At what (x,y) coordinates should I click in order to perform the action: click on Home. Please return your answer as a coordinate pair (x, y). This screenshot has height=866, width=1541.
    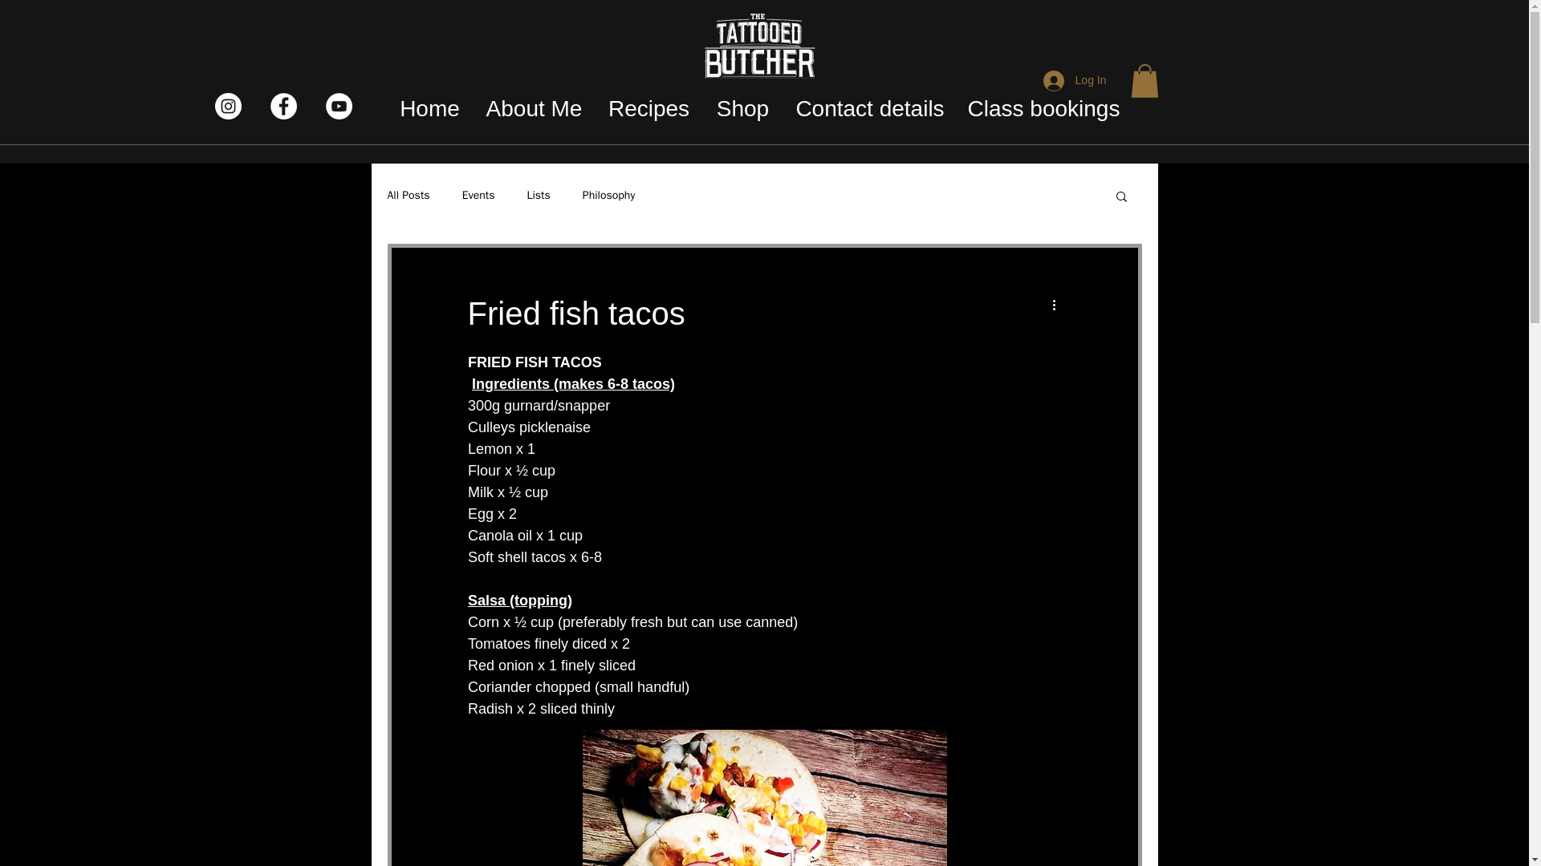
    Looking at the image, I should click on (429, 107).